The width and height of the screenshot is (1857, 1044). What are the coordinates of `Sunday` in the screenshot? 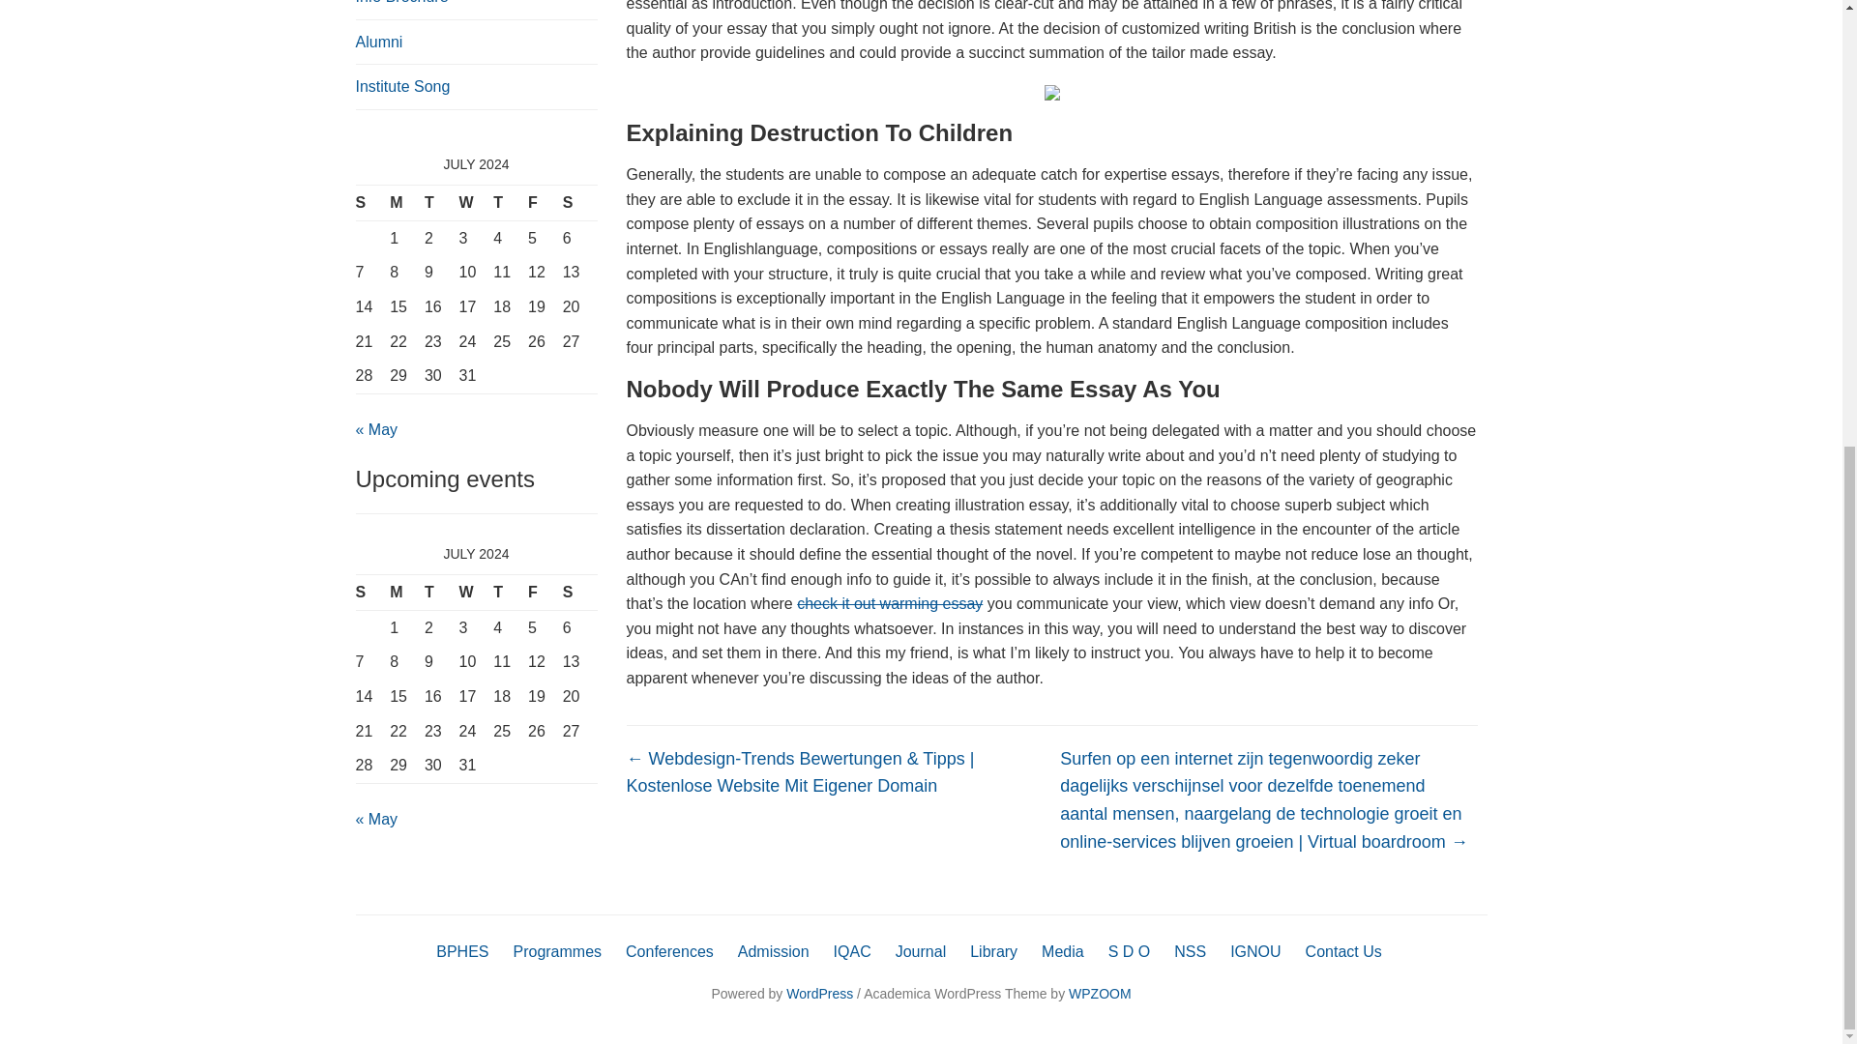 It's located at (373, 203).